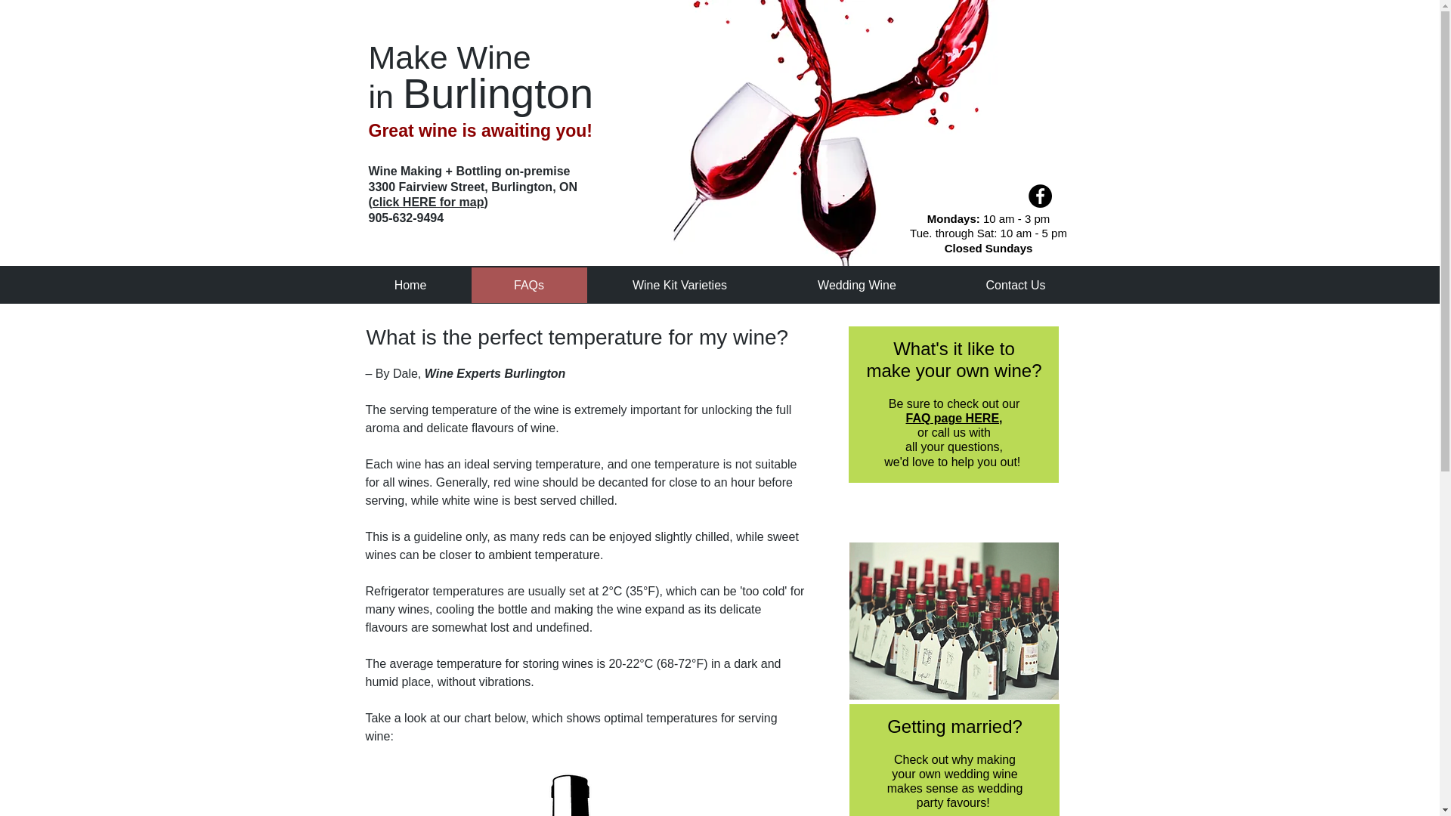  Describe the element at coordinates (679, 285) in the screenshot. I see `Wine Kit Varieties` at that location.